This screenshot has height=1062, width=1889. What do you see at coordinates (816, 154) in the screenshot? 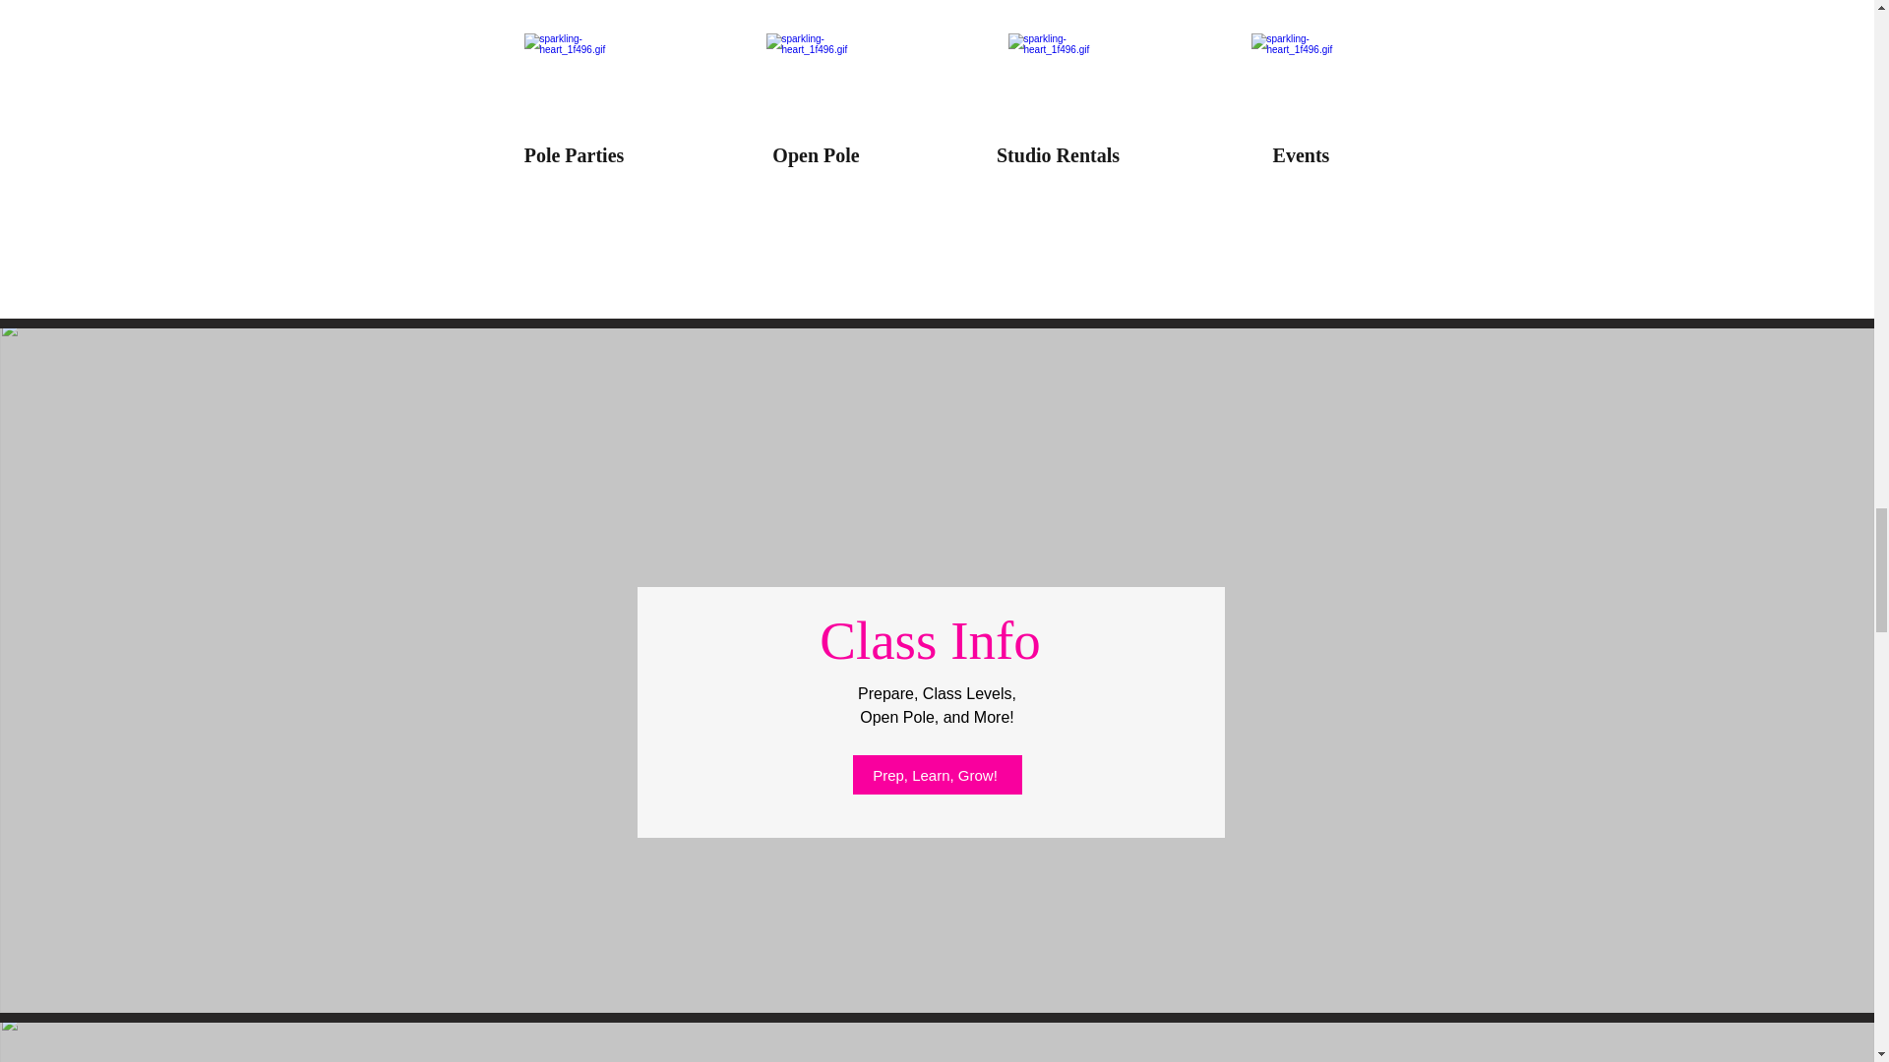
I see `Open Pole` at bounding box center [816, 154].